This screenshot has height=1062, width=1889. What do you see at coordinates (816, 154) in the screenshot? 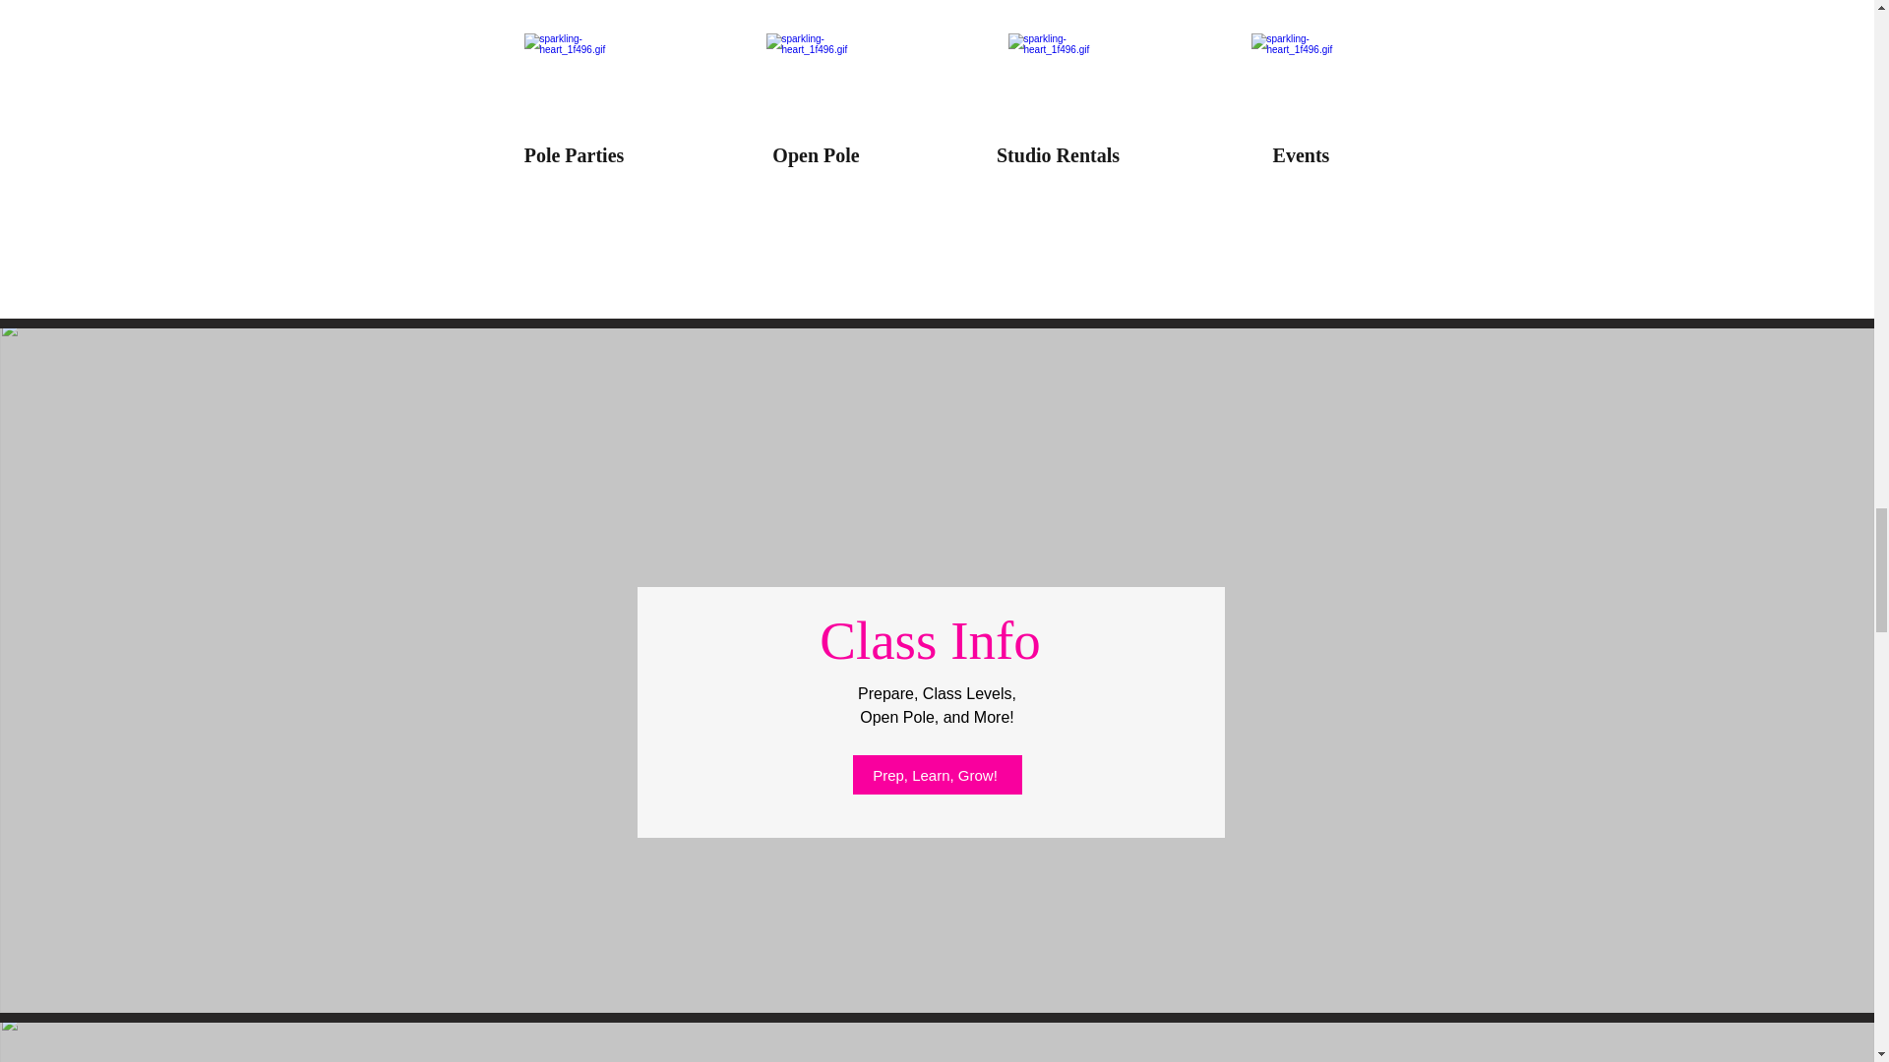
I see `Open Pole` at bounding box center [816, 154].